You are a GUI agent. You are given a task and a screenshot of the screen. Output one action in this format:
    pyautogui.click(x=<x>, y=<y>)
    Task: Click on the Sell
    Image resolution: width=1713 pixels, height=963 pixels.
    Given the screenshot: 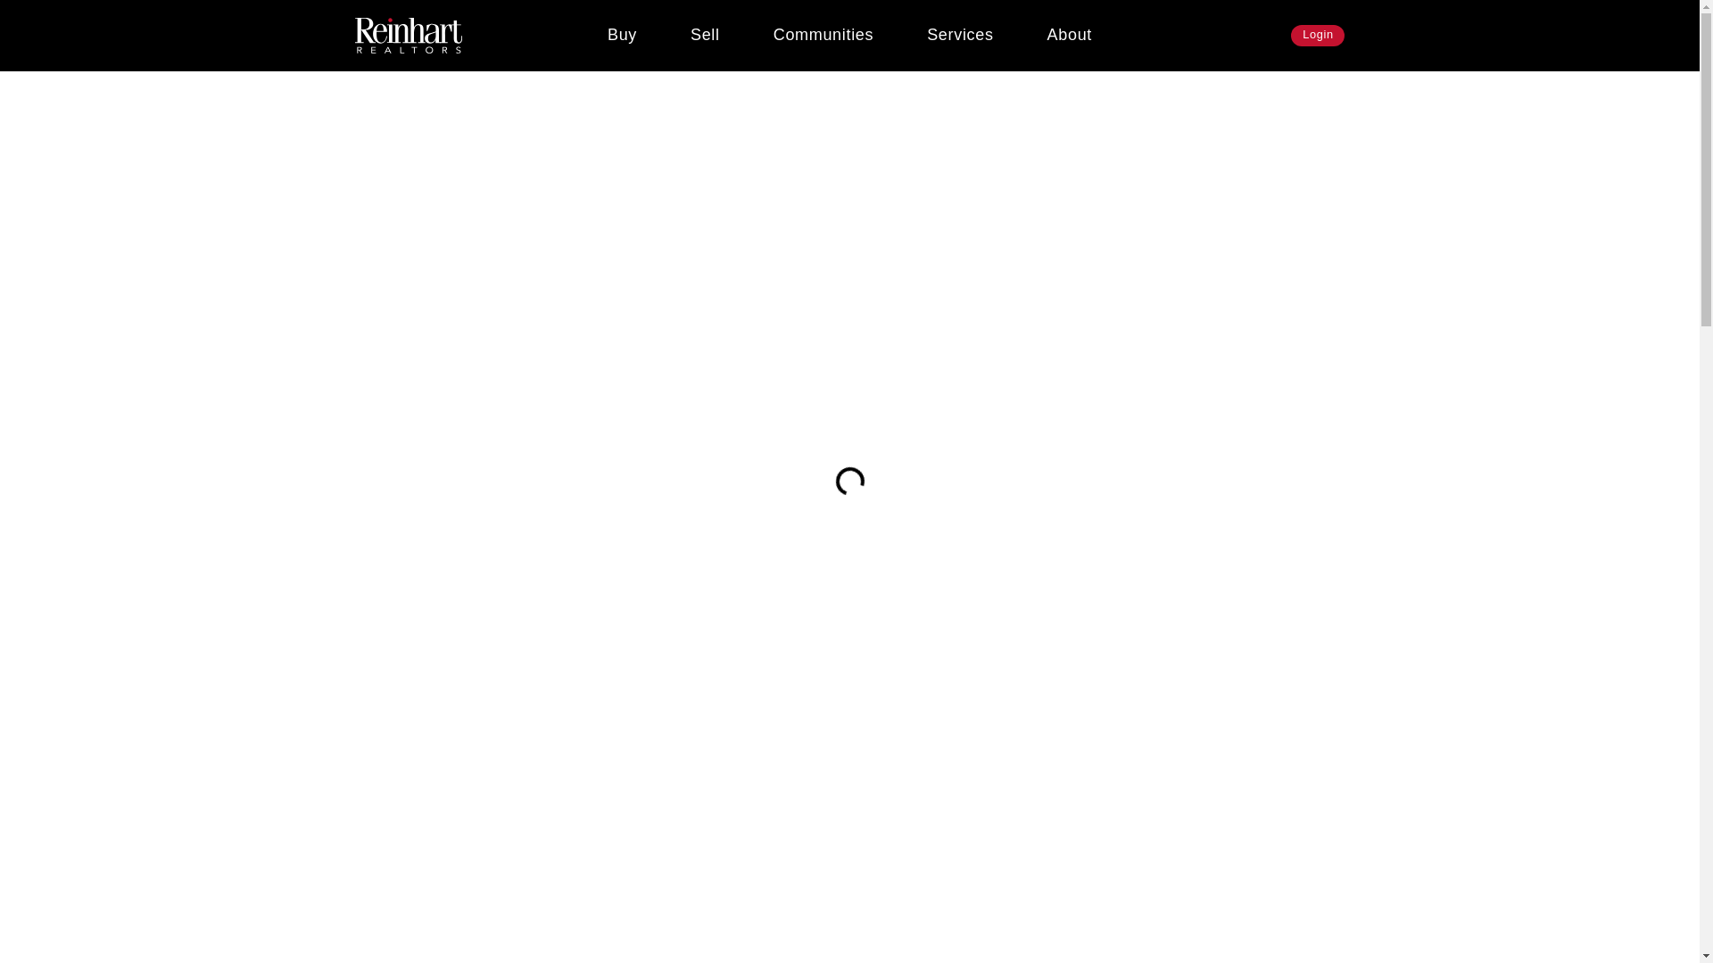 What is the action you would take?
    pyautogui.click(x=705, y=36)
    